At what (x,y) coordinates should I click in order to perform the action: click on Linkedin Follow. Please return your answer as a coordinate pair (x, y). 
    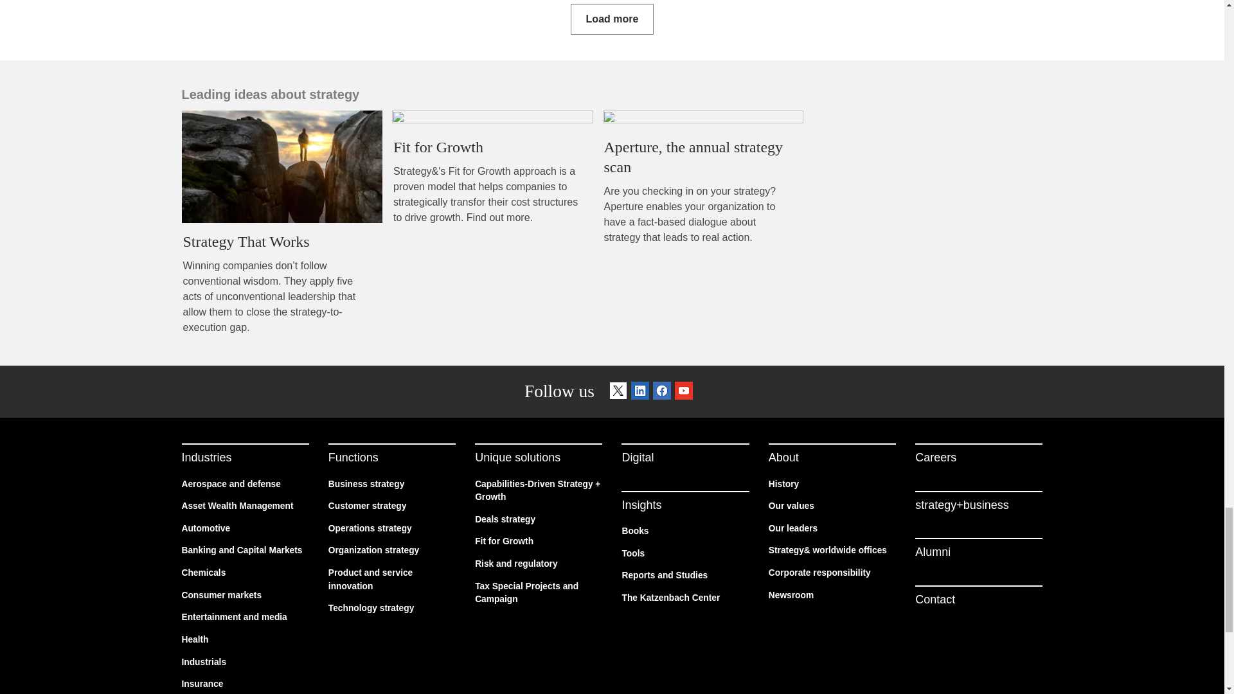
    Looking at the image, I should click on (639, 392).